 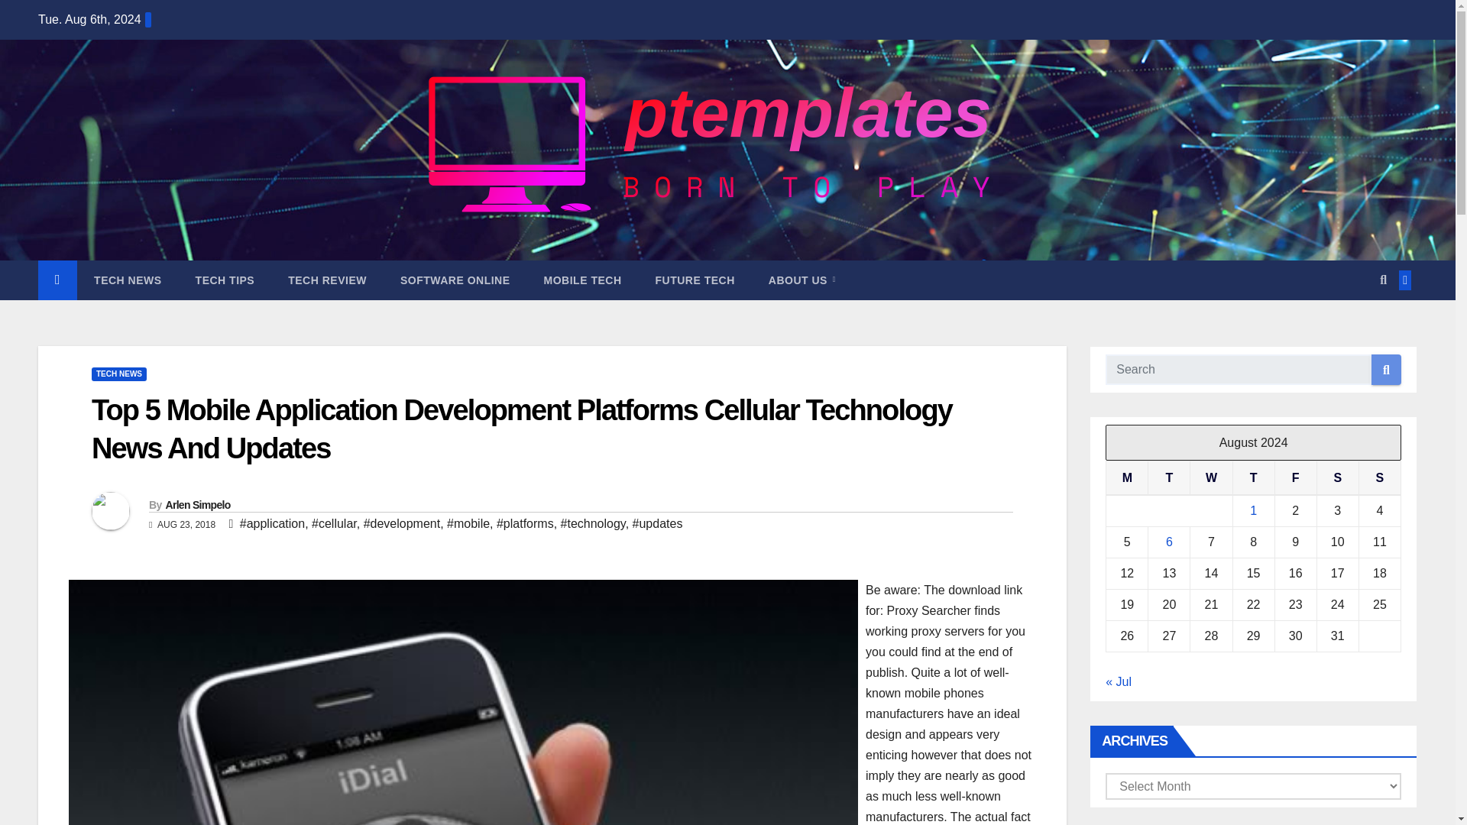 What do you see at coordinates (128, 280) in the screenshot?
I see `TECH NEWS` at bounding box center [128, 280].